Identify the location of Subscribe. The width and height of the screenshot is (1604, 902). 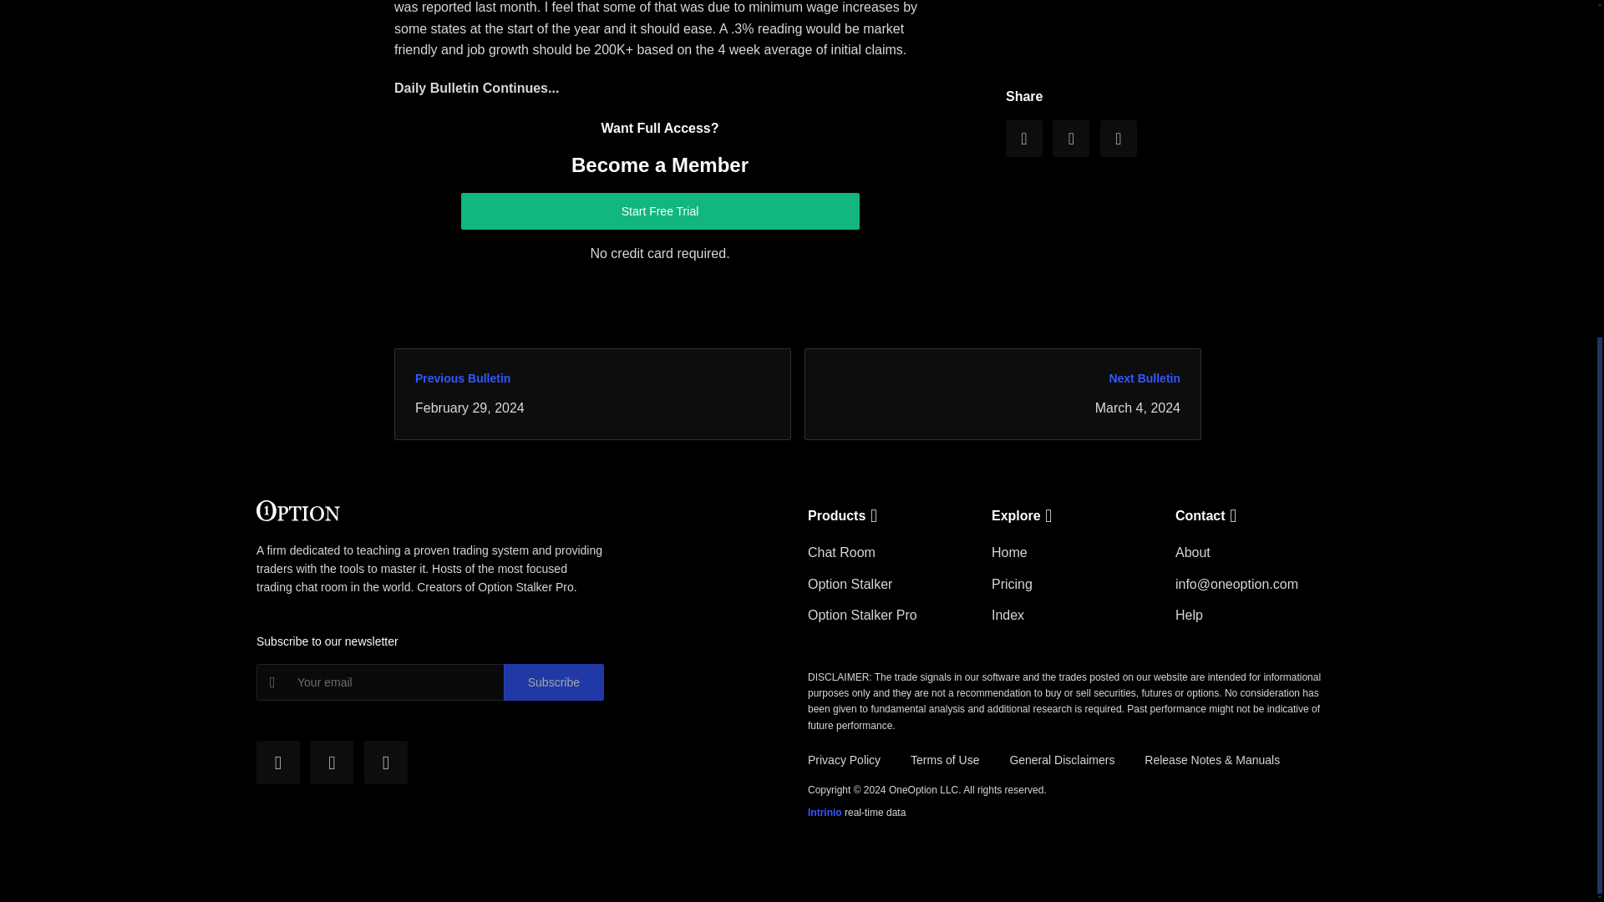
(553, 682).